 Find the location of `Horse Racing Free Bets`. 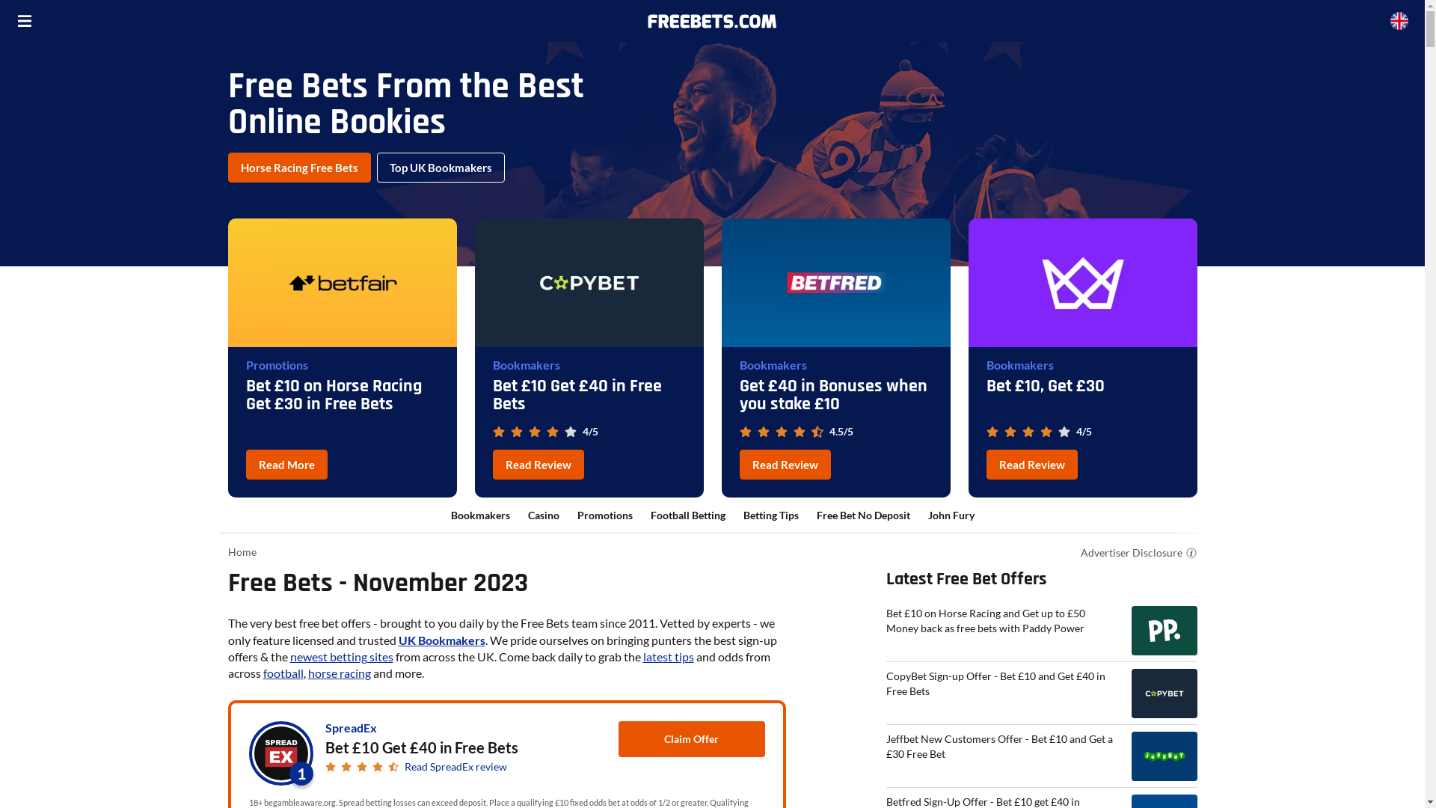

Horse Racing Free Bets is located at coordinates (299, 168).